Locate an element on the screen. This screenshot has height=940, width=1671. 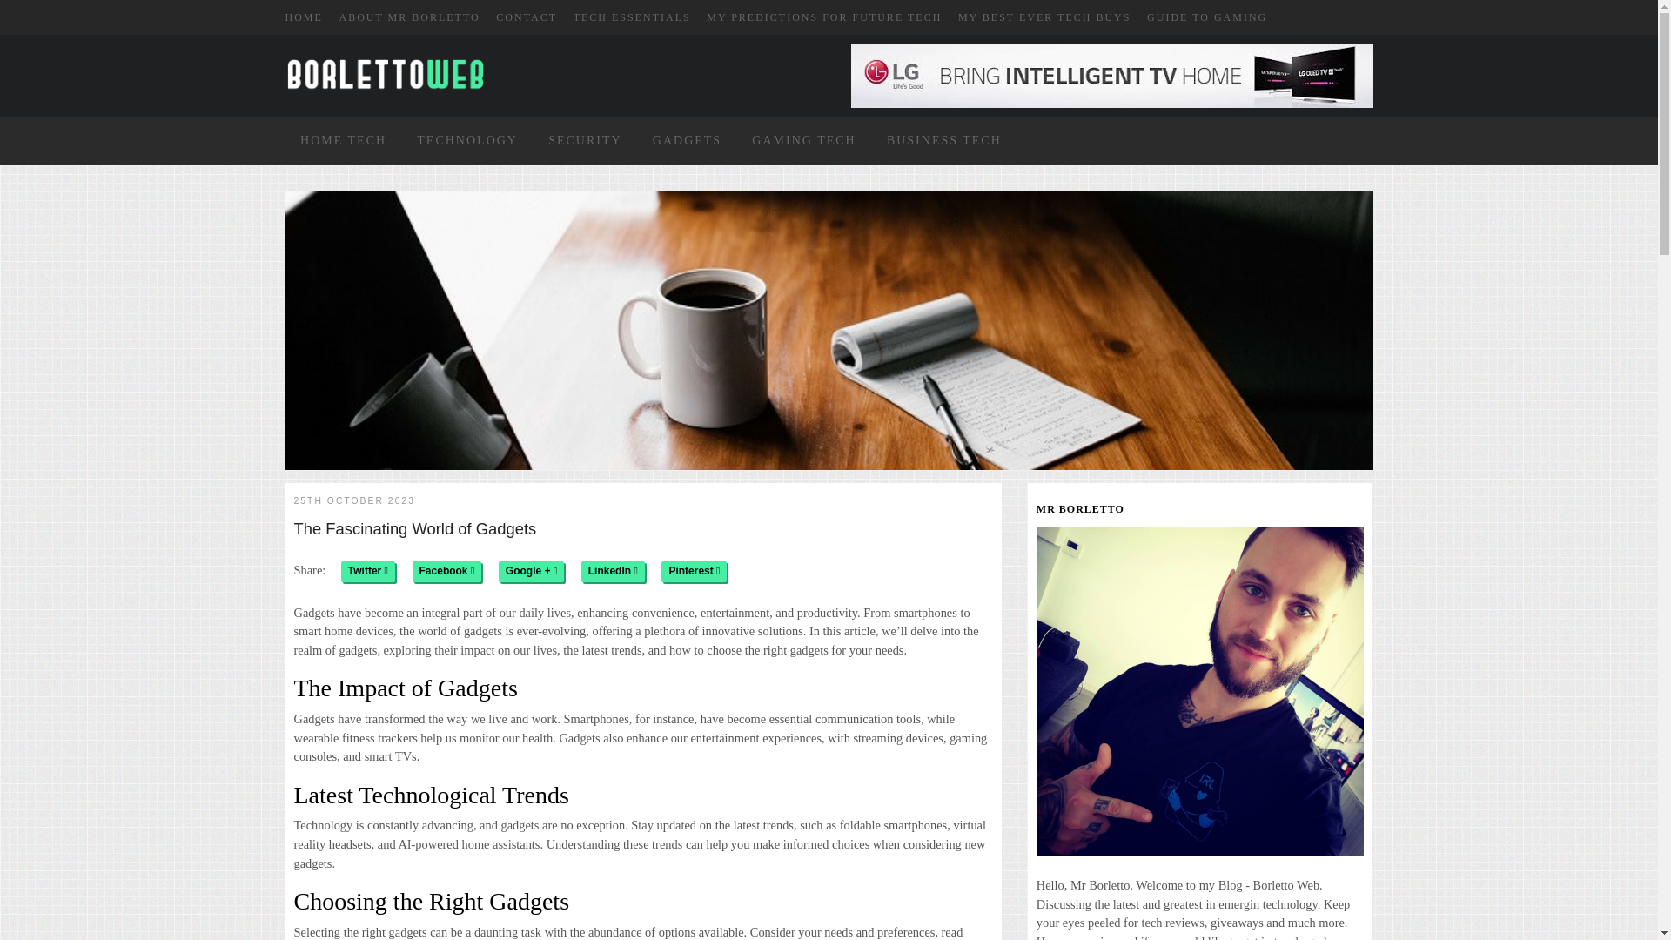
Twitter is located at coordinates (367, 571).